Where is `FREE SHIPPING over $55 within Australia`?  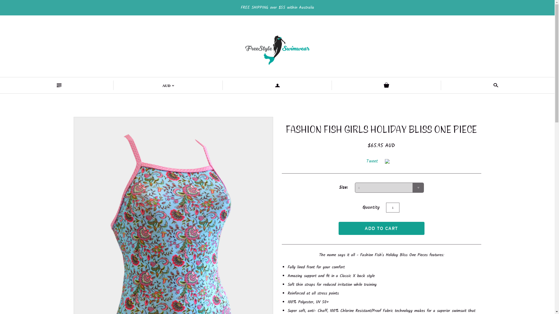
FREE SHIPPING over $55 within Australia is located at coordinates (277, 8).